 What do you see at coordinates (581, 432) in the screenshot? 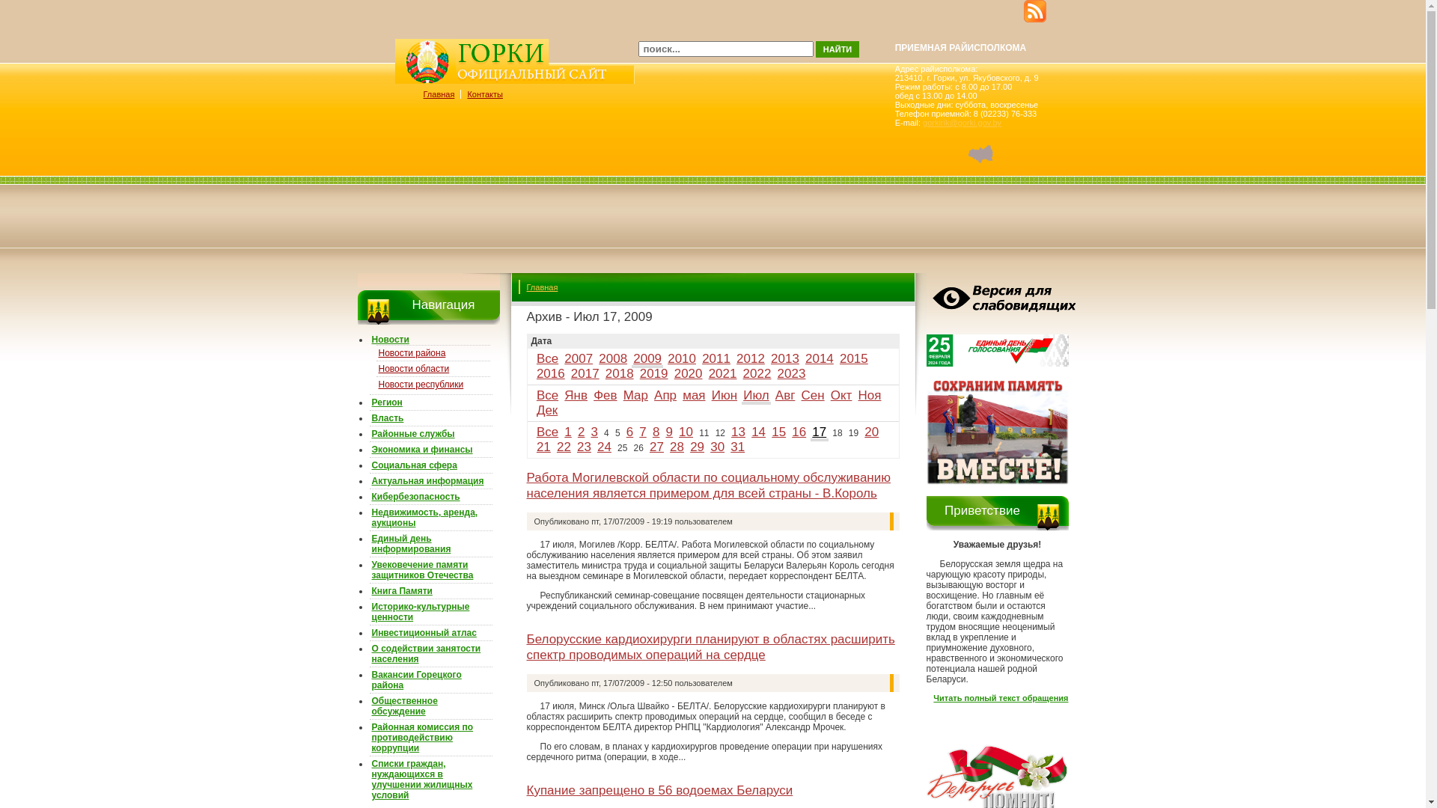
I see `2` at bounding box center [581, 432].